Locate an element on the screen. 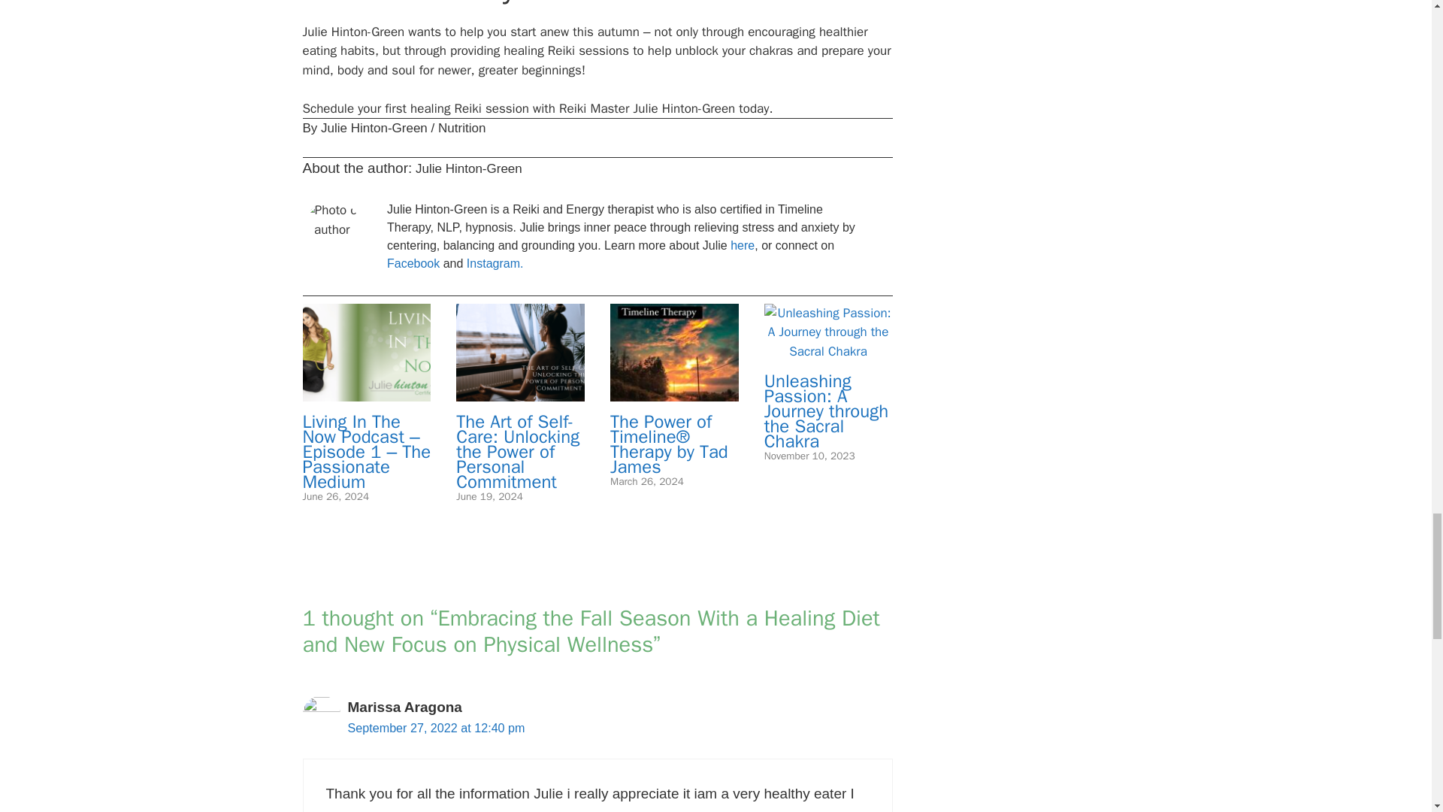  June 26, 2024 is located at coordinates (335, 496).